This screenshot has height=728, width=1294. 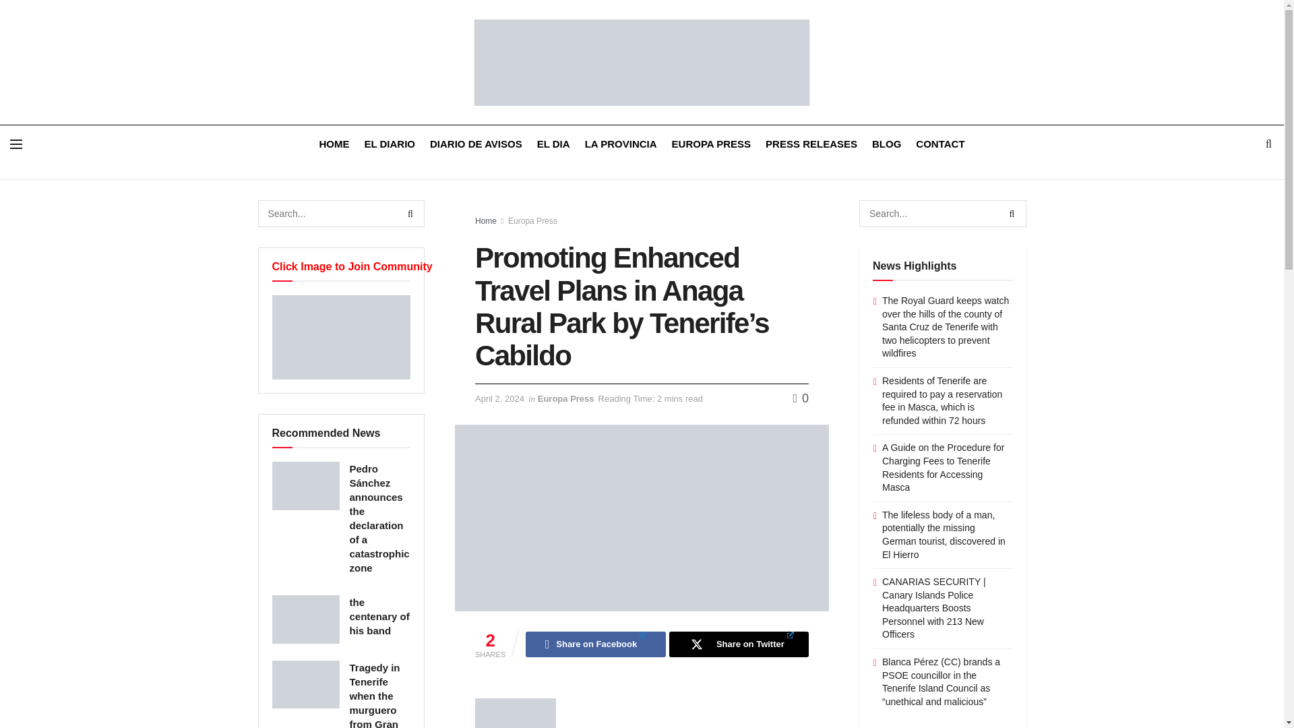 I want to click on BLOG, so click(x=886, y=143).